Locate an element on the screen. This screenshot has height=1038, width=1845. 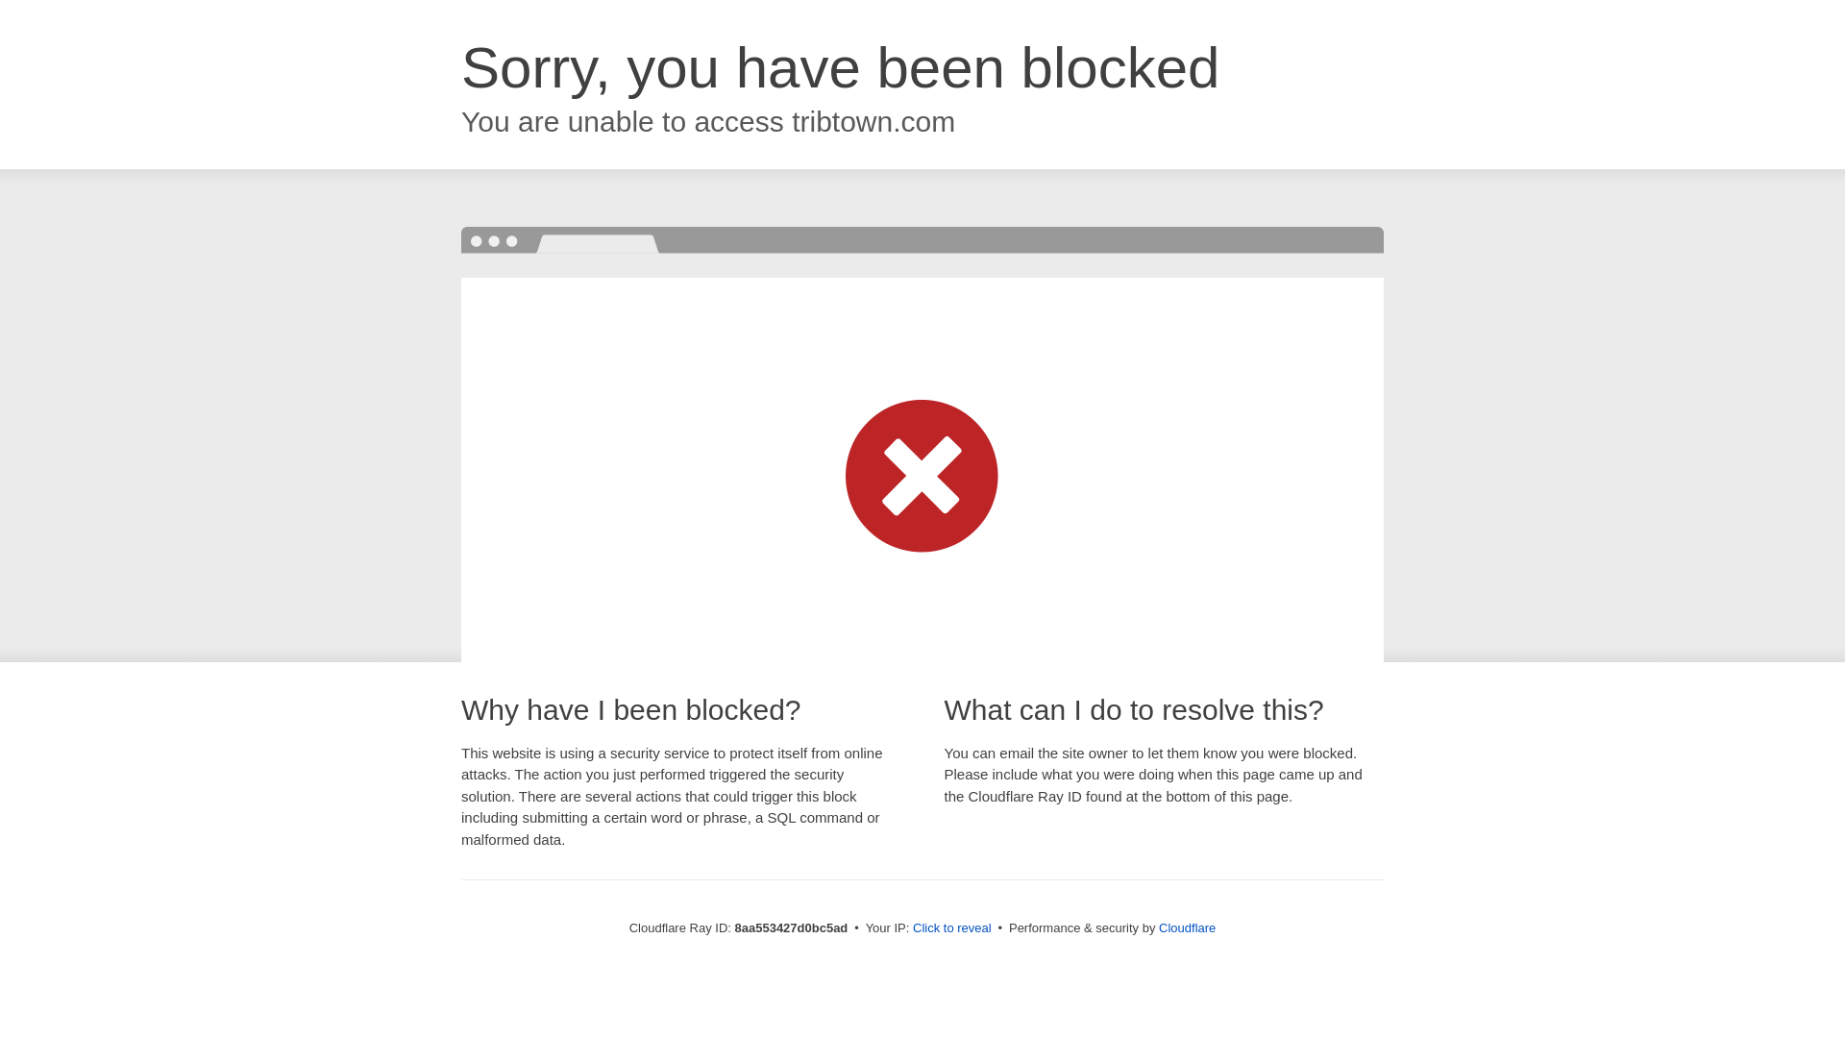
Click to reveal is located at coordinates (952, 928).